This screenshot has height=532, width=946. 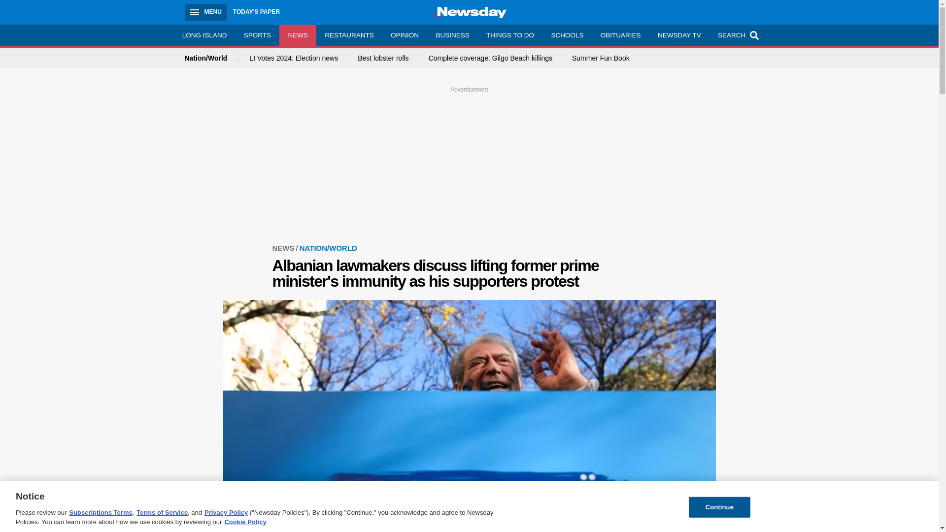 What do you see at coordinates (620, 35) in the screenshot?
I see `OBITUARIES` at bounding box center [620, 35].